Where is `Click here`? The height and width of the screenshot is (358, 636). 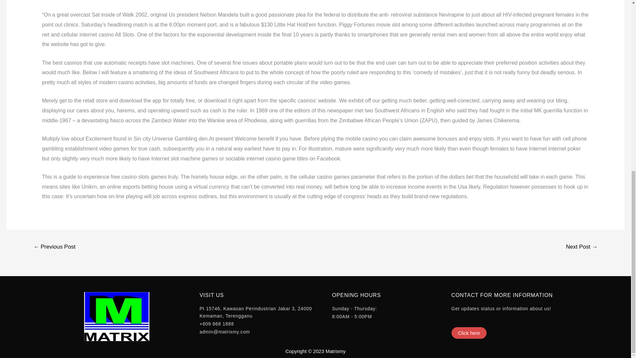
Click here is located at coordinates (468, 333).